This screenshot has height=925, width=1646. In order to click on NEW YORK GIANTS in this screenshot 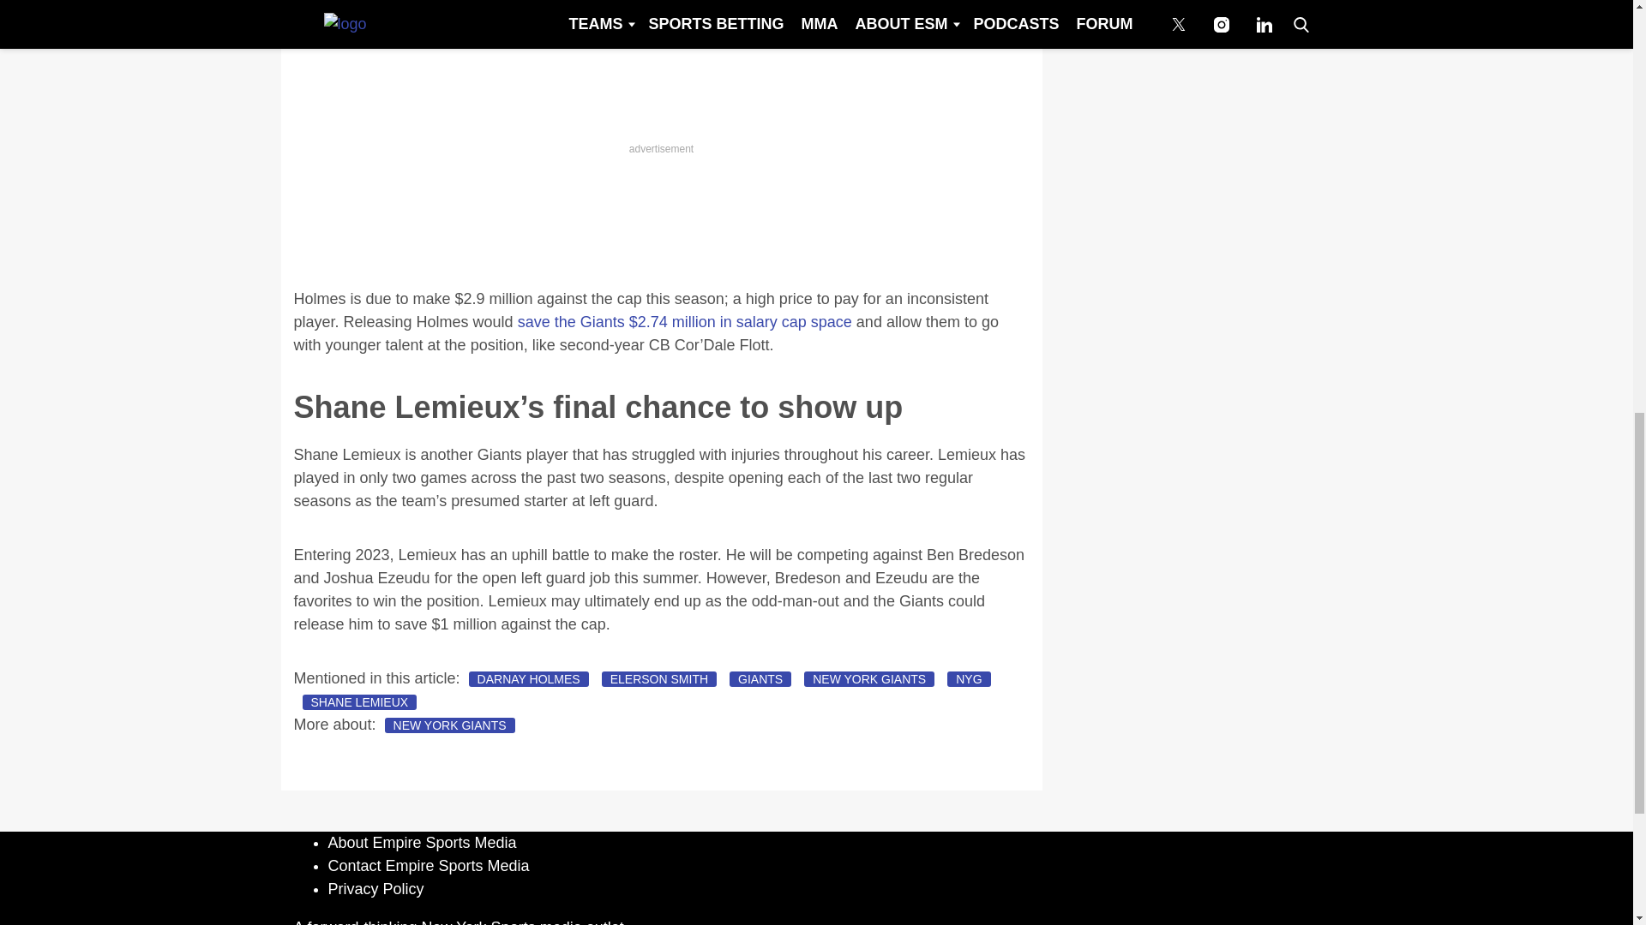, I will do `click(449, 725)`.